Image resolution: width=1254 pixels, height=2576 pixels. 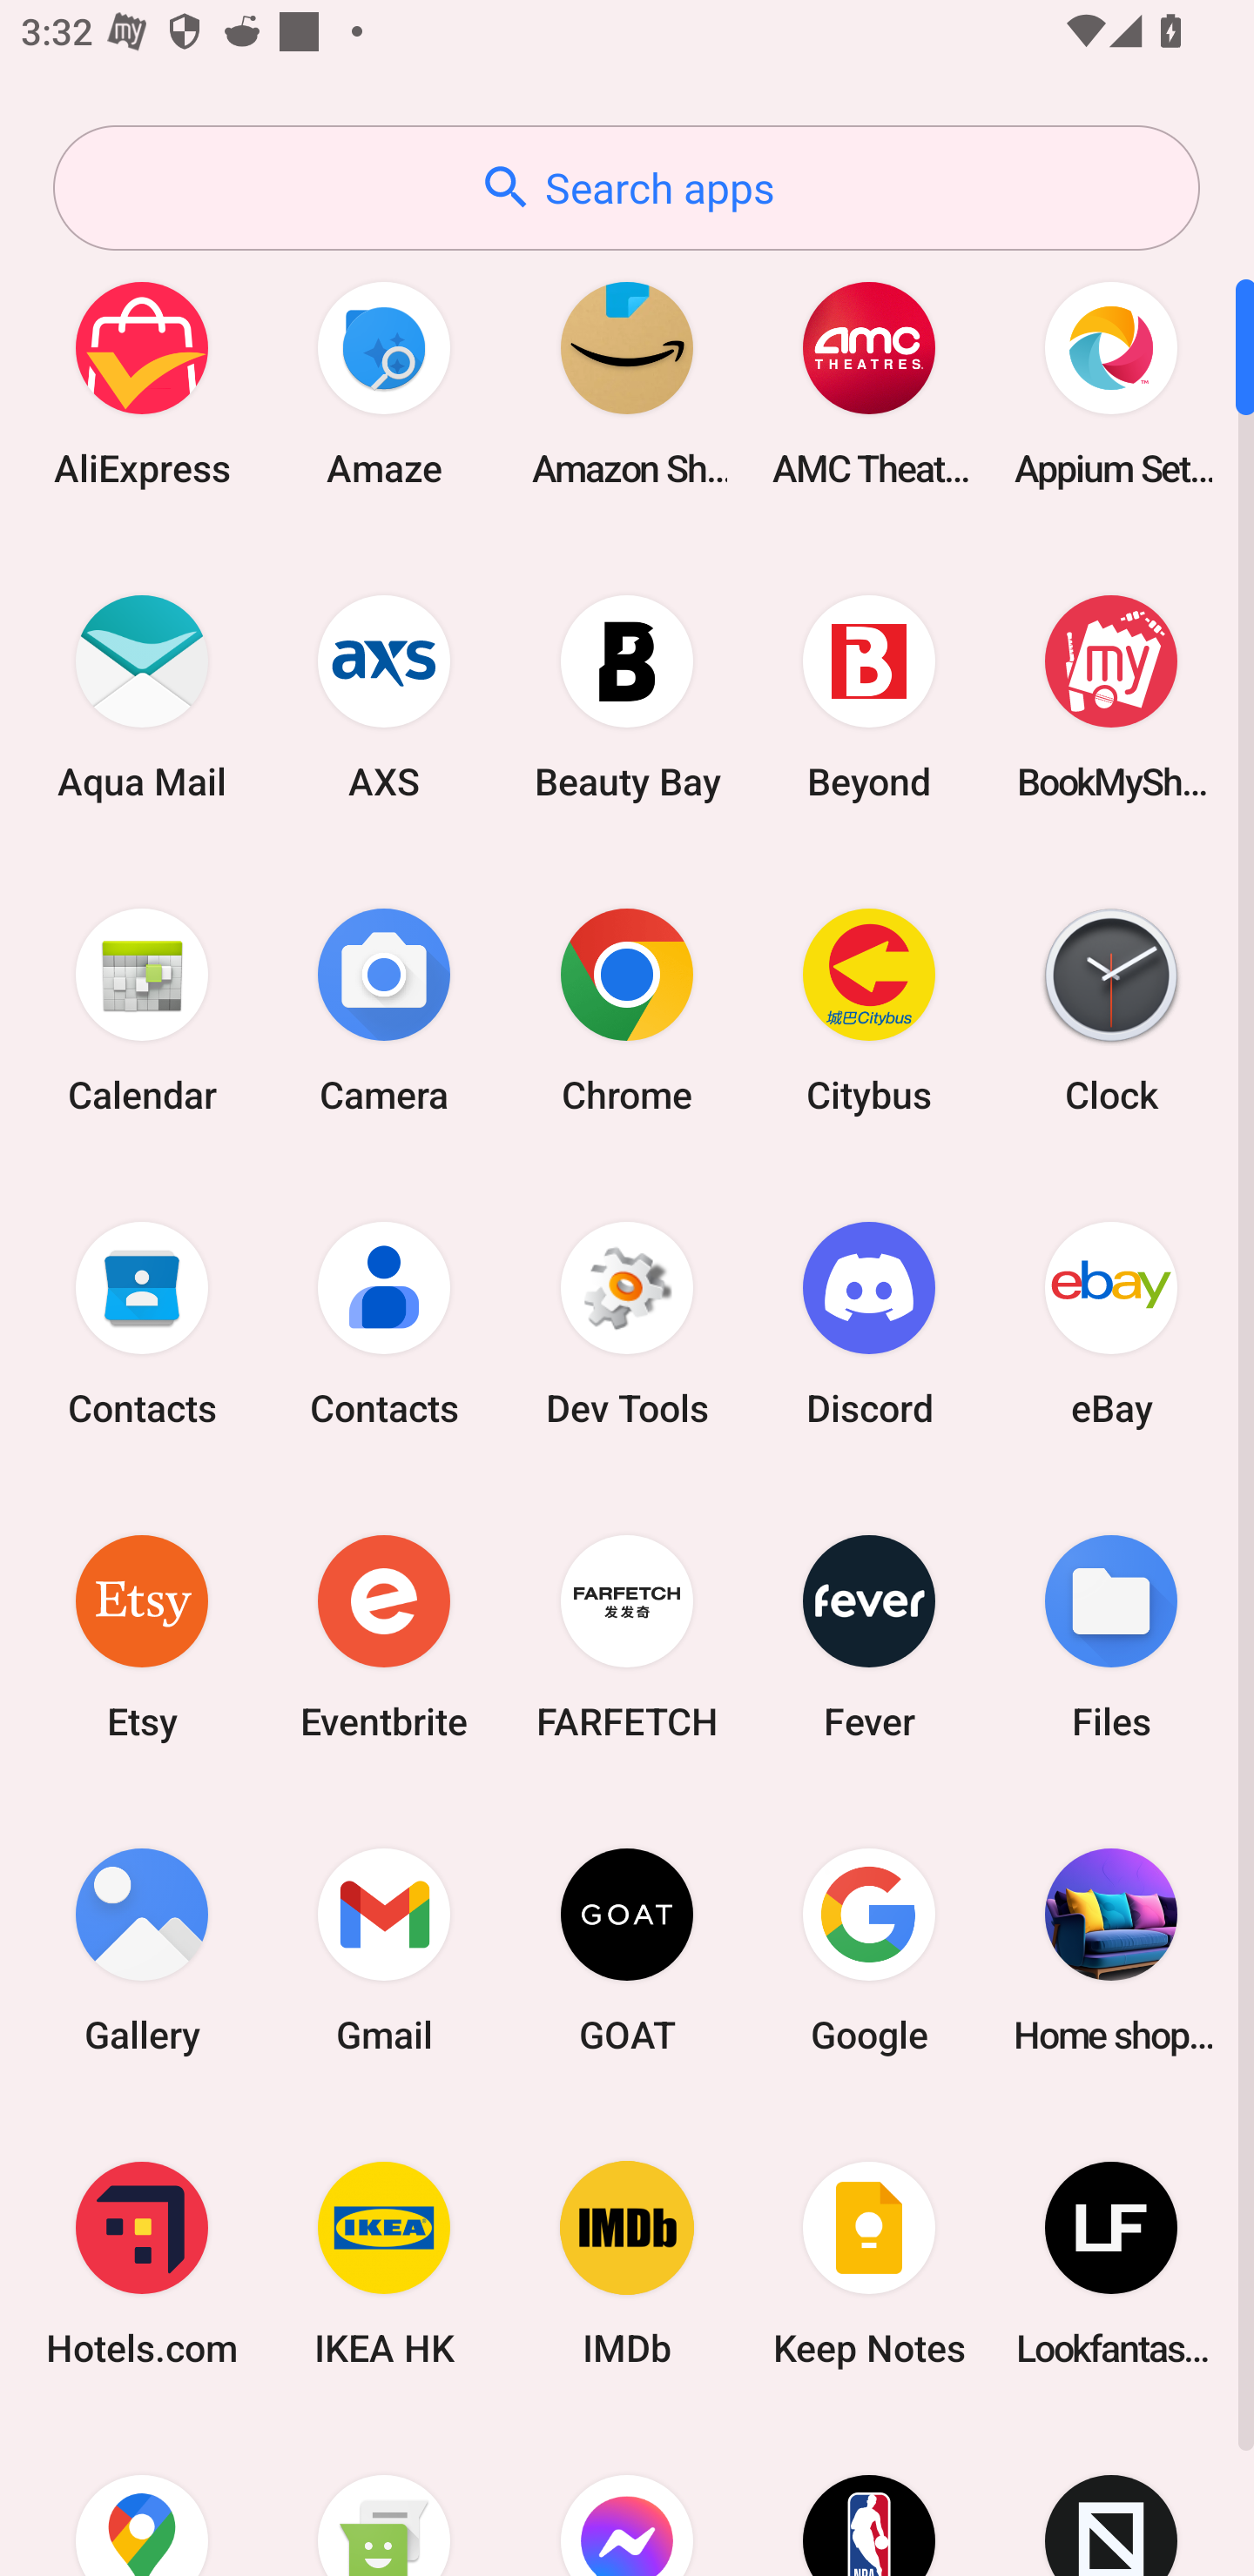 What do you see at coordinates (1111, 2499) in the screenshot?
I see `Novelship` at bounding box center [1111, 2499].